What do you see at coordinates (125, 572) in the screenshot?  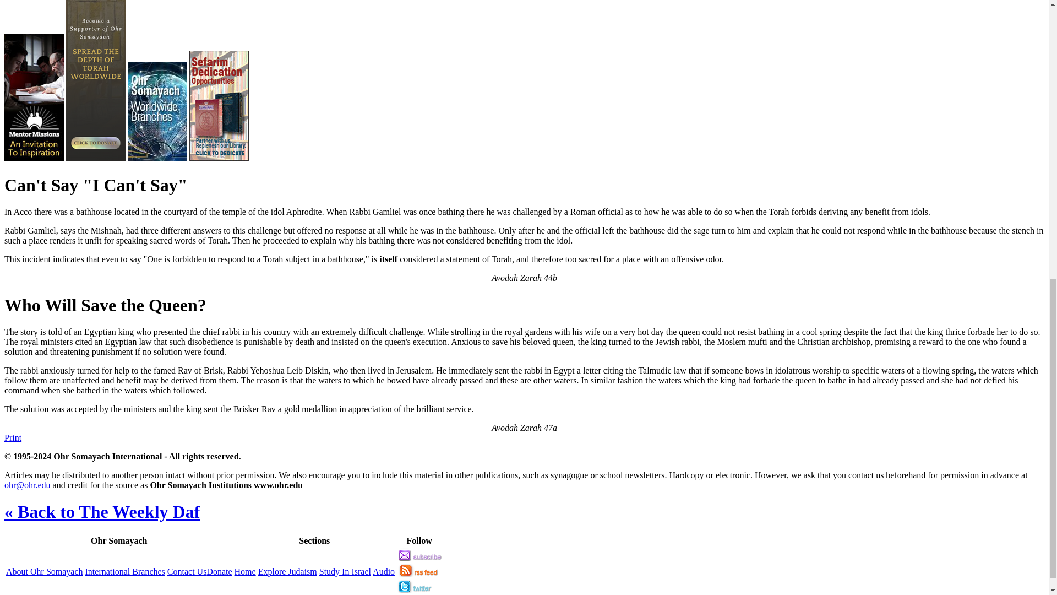 I see `International Branches` at bounding box center [125, 572].